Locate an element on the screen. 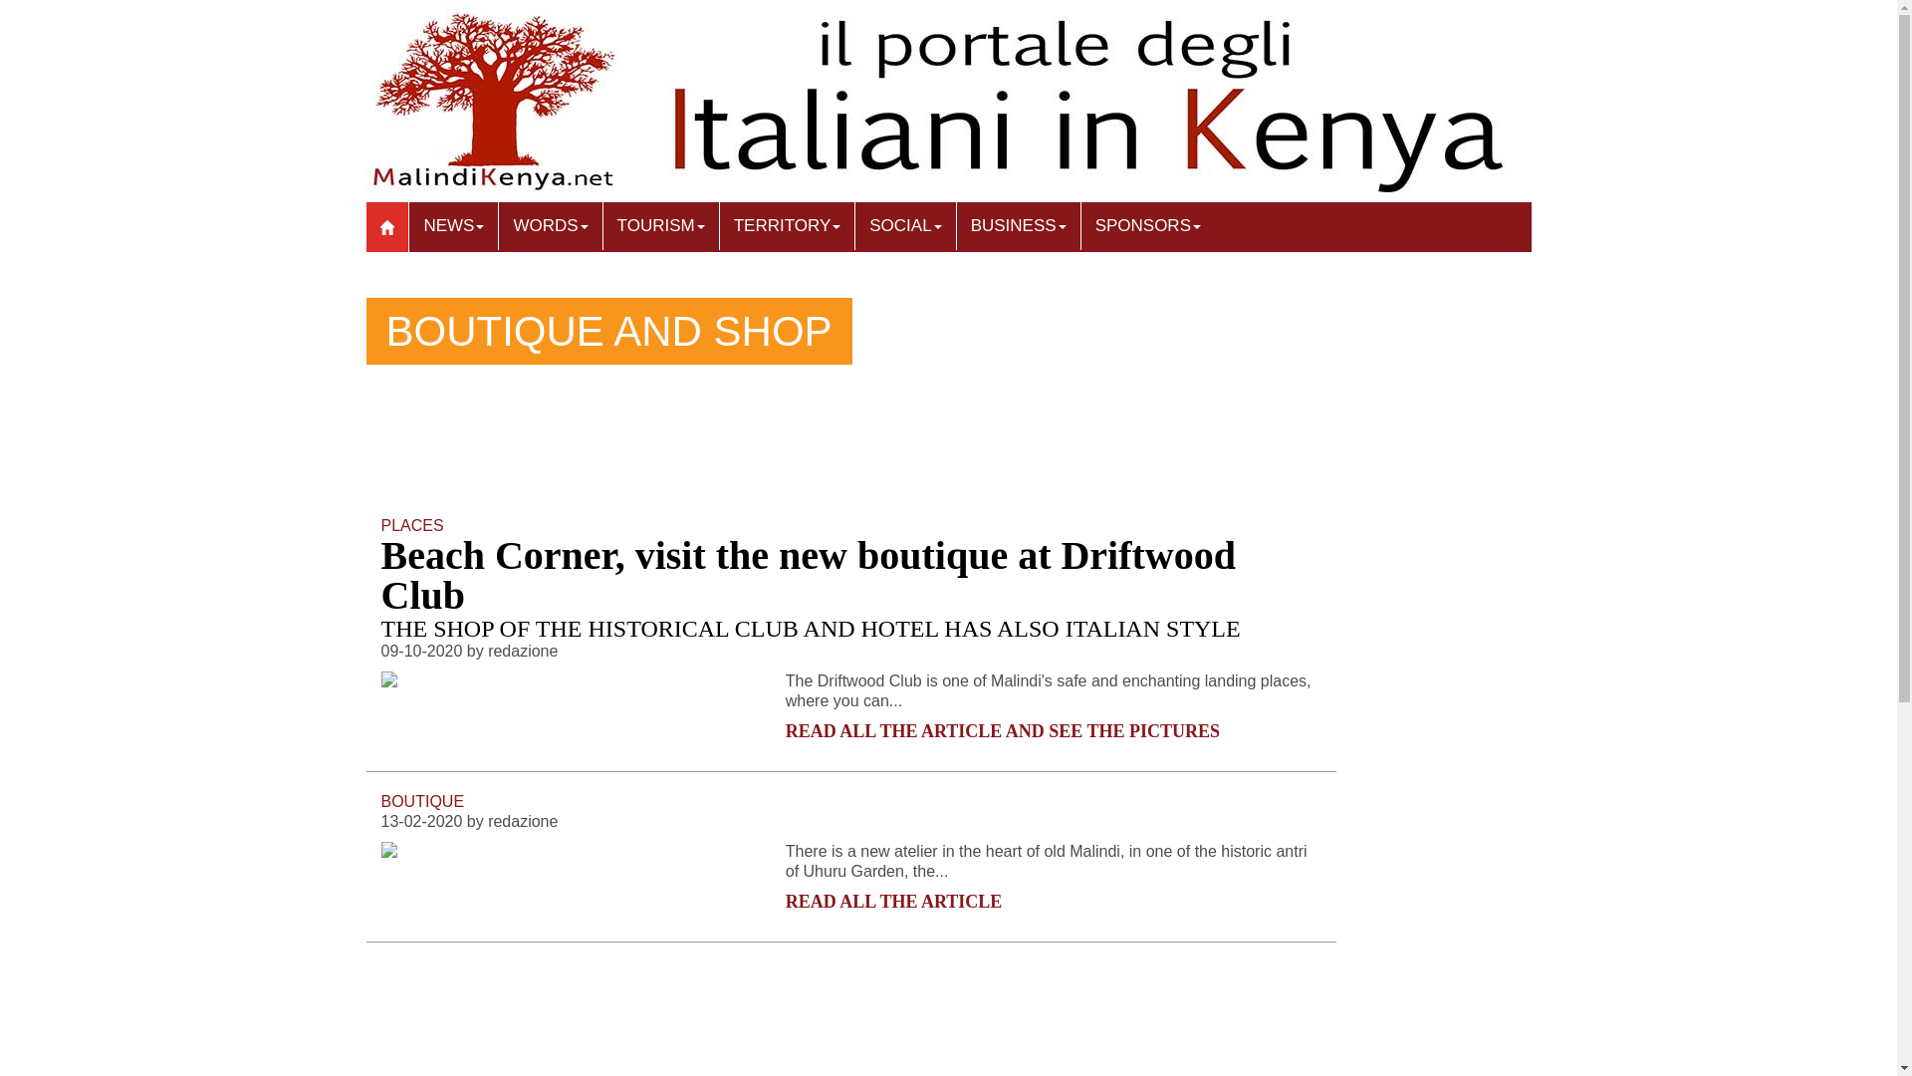 The width and height of the screenshot is (1912, 1076). NEWS is located at coordinates (452, 225).